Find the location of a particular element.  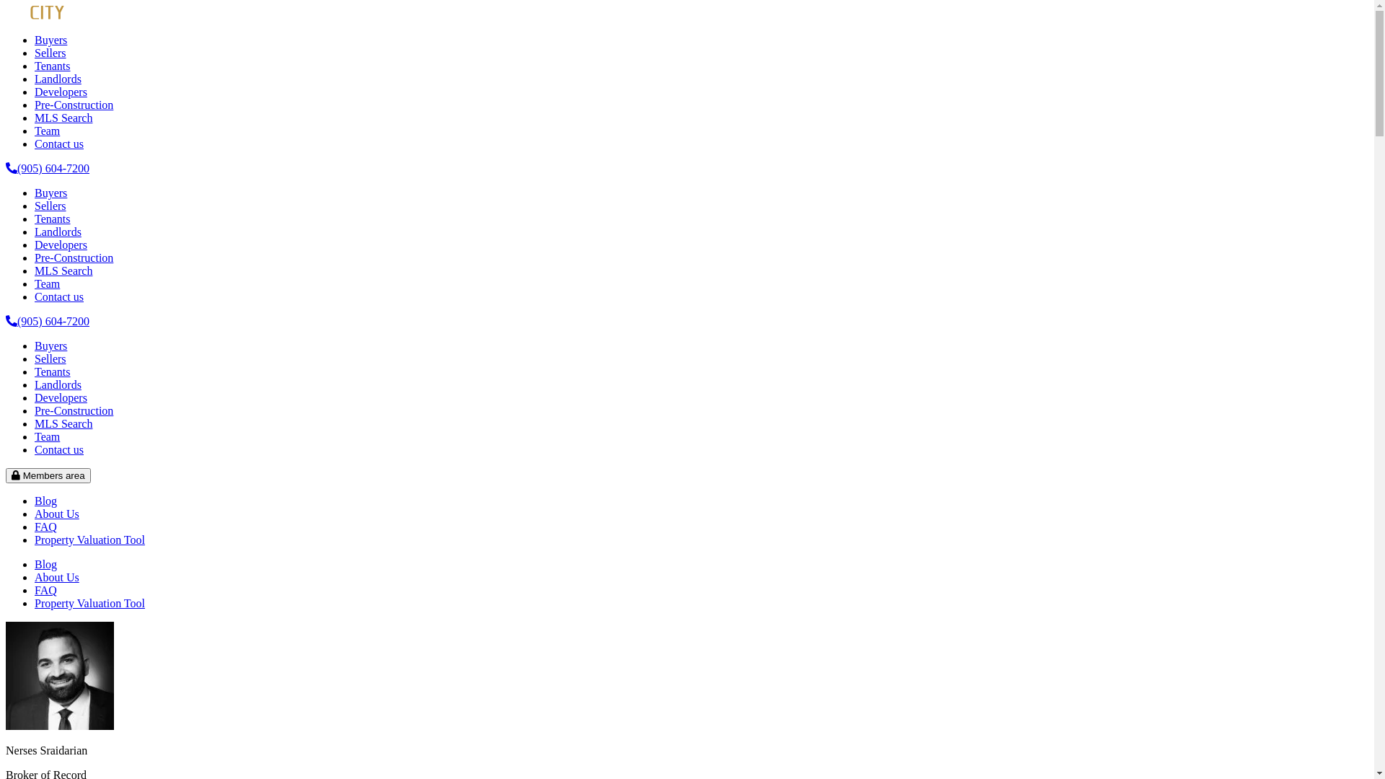

About Us is located at coordinates (57, 577).